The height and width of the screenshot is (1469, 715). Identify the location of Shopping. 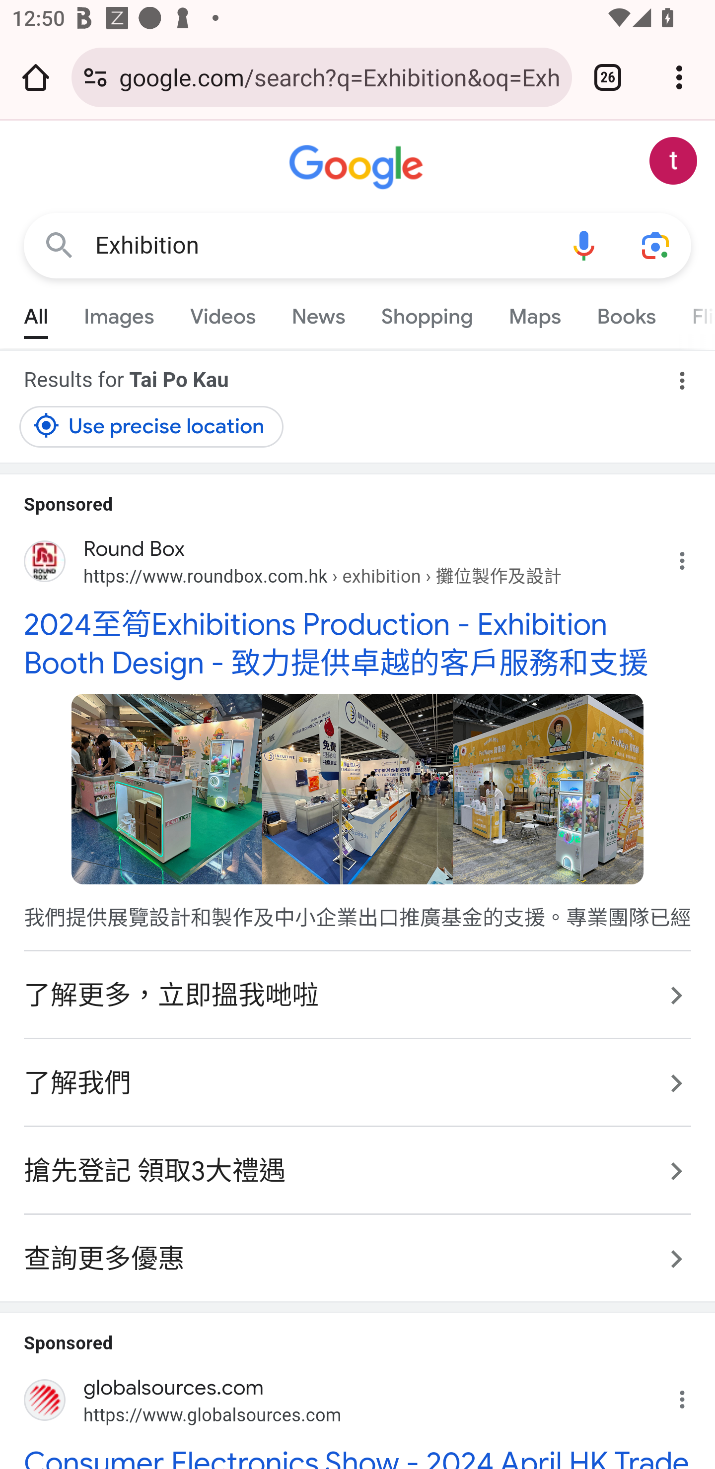
(427, 313).